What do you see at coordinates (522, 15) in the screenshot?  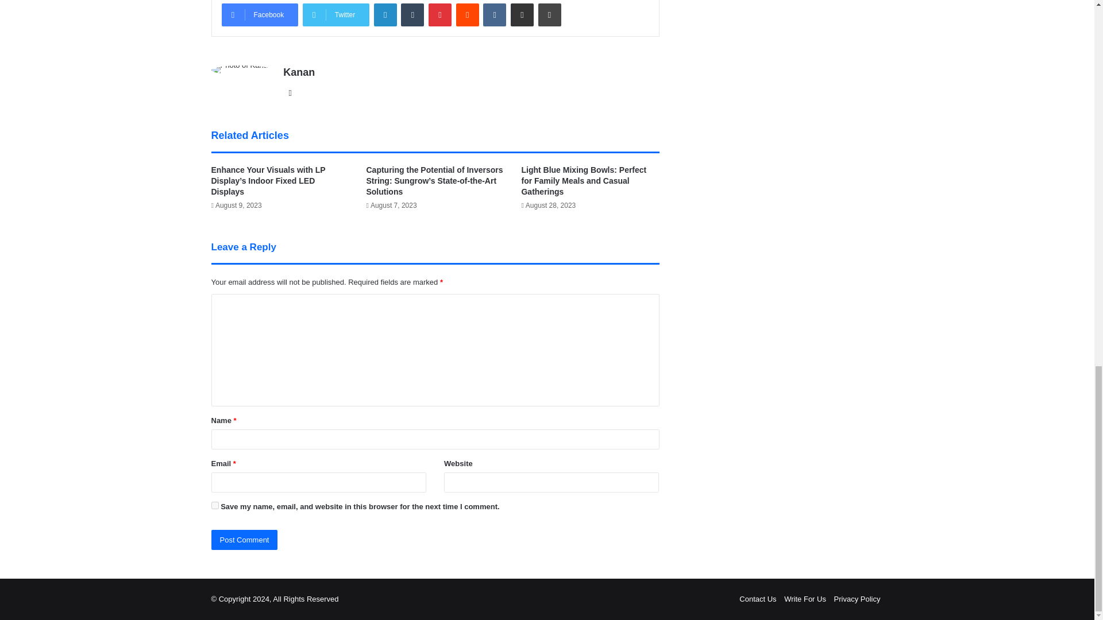 I see `Share via Email` at bounding box center [522, 15].